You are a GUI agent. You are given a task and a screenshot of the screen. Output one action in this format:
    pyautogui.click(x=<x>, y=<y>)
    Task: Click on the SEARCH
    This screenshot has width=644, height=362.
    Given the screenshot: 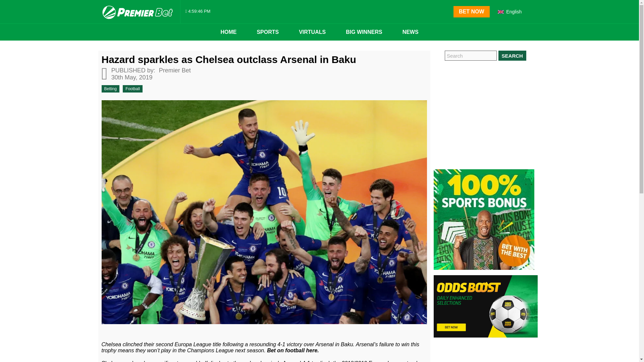 What is the action you would take?
    pyautogui.click(x=512, y=56)
    